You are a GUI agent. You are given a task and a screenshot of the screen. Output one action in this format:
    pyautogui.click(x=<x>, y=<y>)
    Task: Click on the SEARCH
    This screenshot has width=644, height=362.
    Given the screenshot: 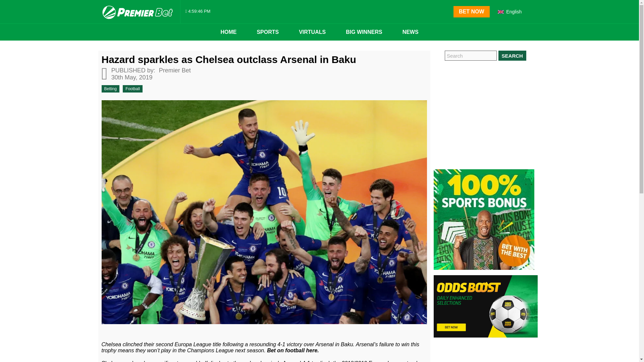 What is the action you would take?
    pyautogui.click(x=512, y=56)
    